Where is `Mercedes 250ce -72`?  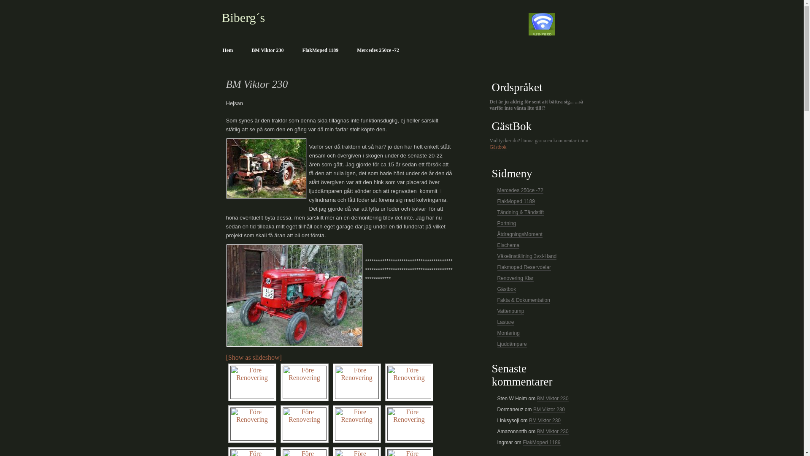 Mercedes 250ce -72 is located at coordinates (520, 191).